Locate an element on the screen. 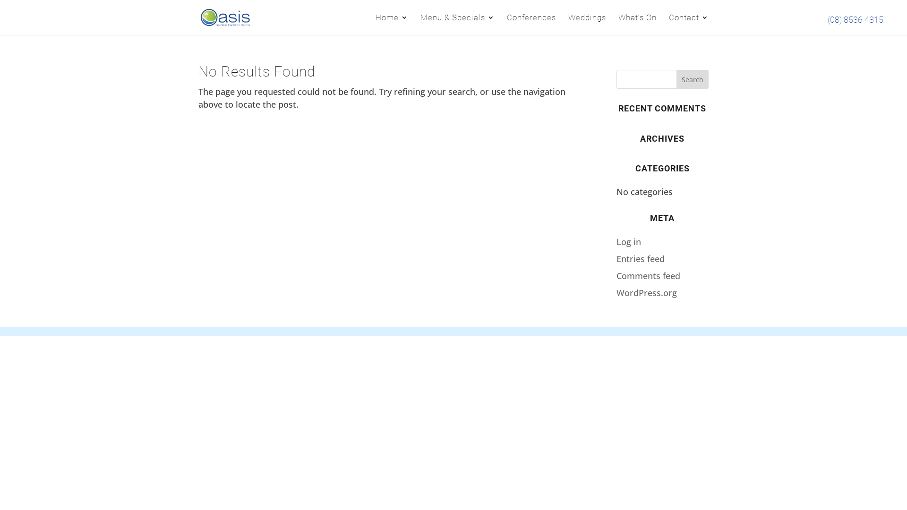 The width and height of the screenshot is (907, 510). Home is located at coordinates (392, 25).